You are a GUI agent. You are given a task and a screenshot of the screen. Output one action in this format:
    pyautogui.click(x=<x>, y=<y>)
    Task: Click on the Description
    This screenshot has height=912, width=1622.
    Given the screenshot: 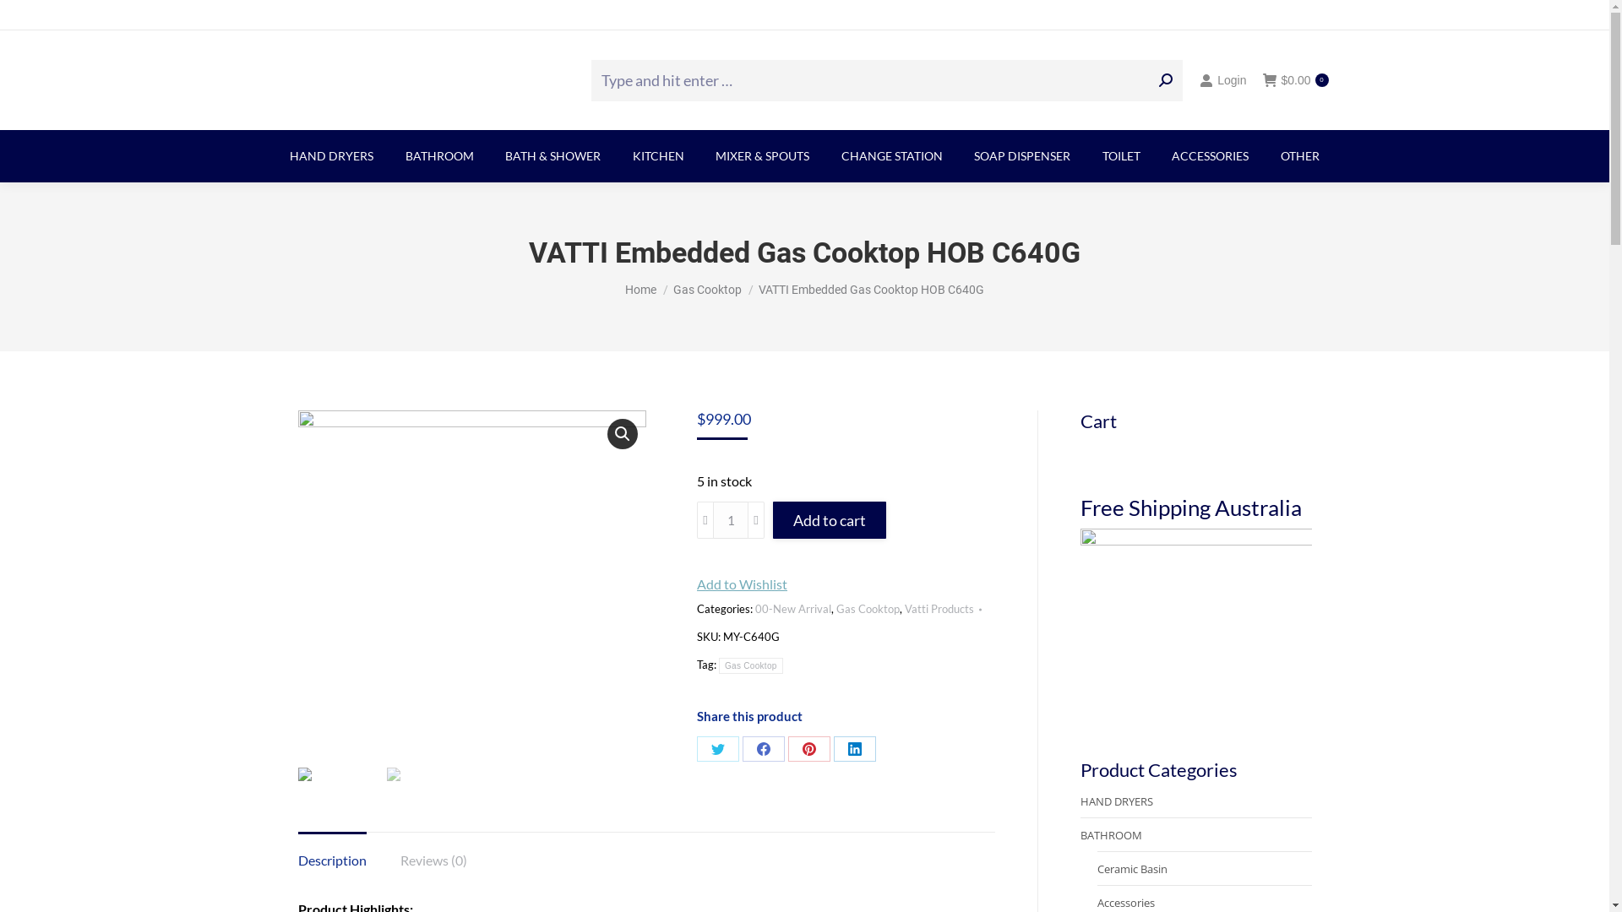 What is the action you would take?
    pyautogui.click(x=331, y=860)
    